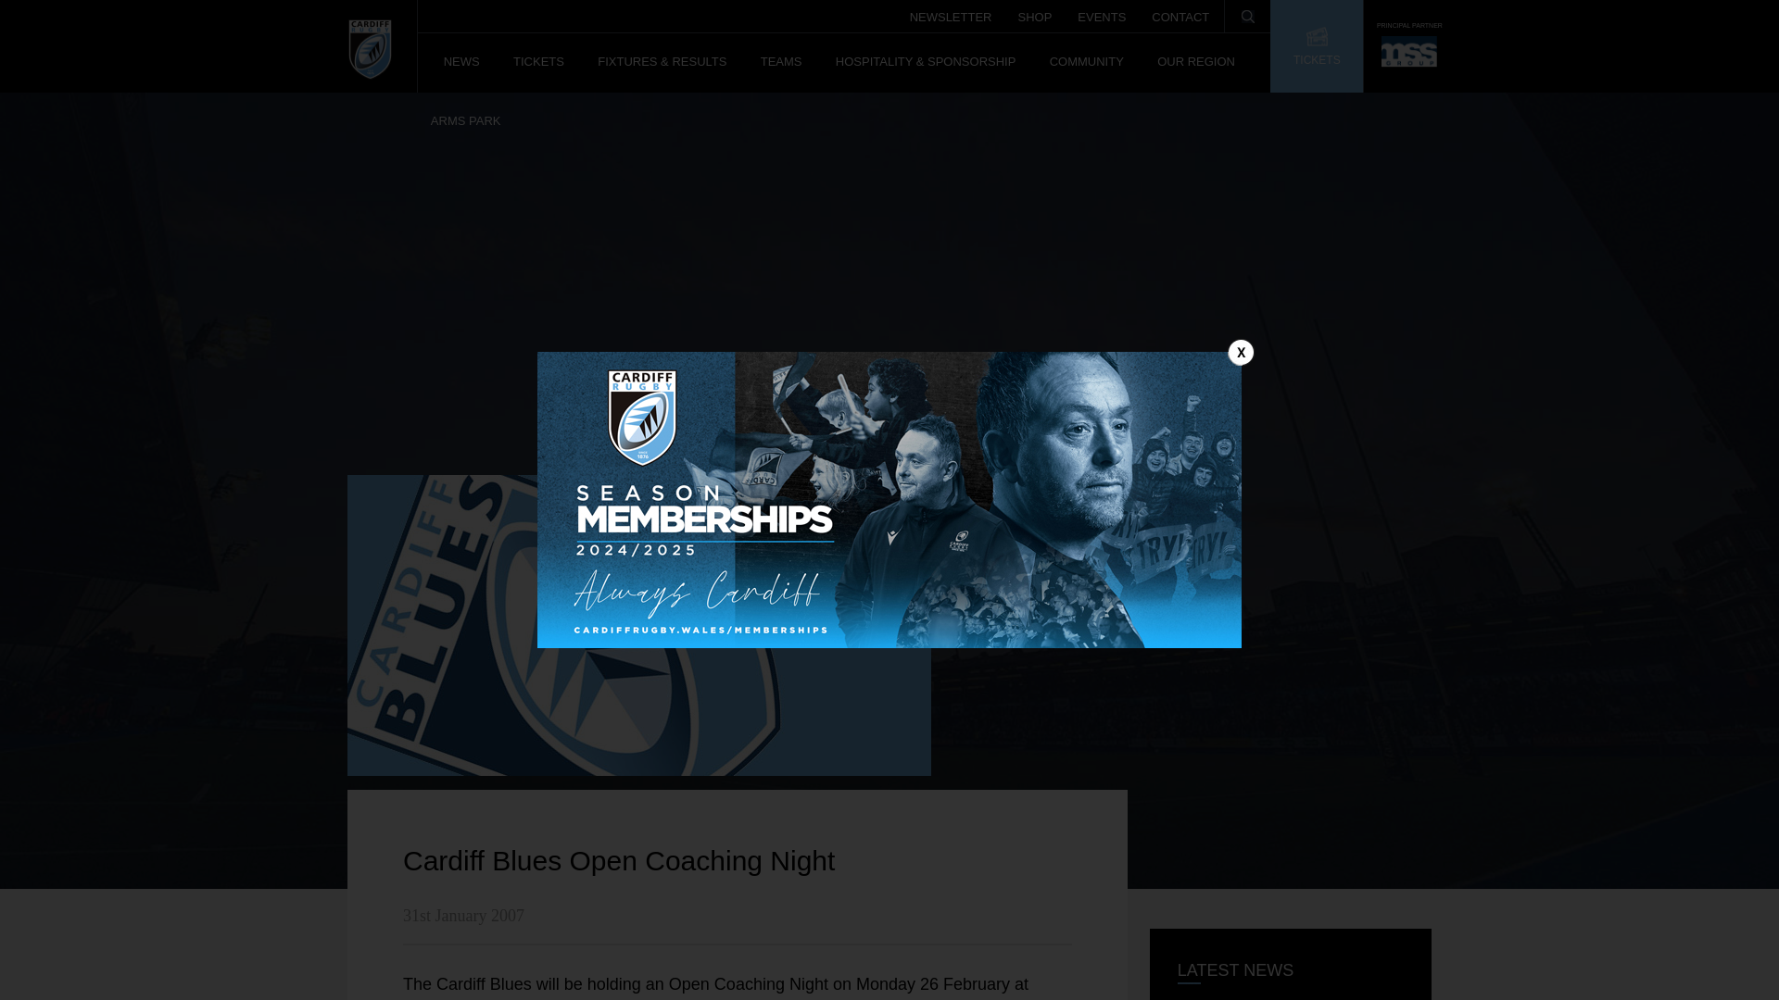 Image resolution: width=1779 pixels, height=1000 pixels. I want to click on EVENTS, so click(1102, 11).